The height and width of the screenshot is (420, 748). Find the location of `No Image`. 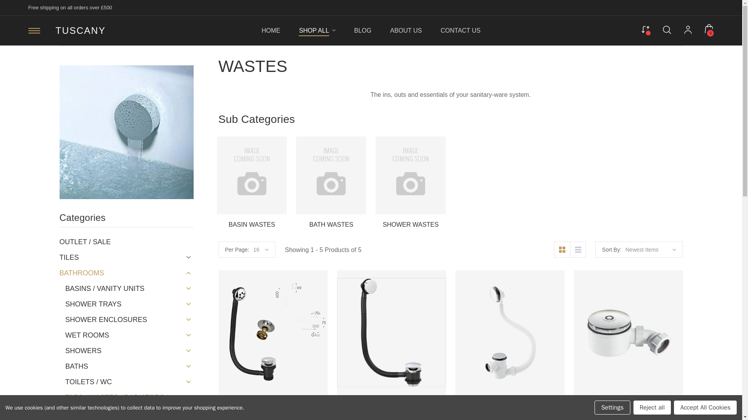

No Image is located at coordinates (331, 171).